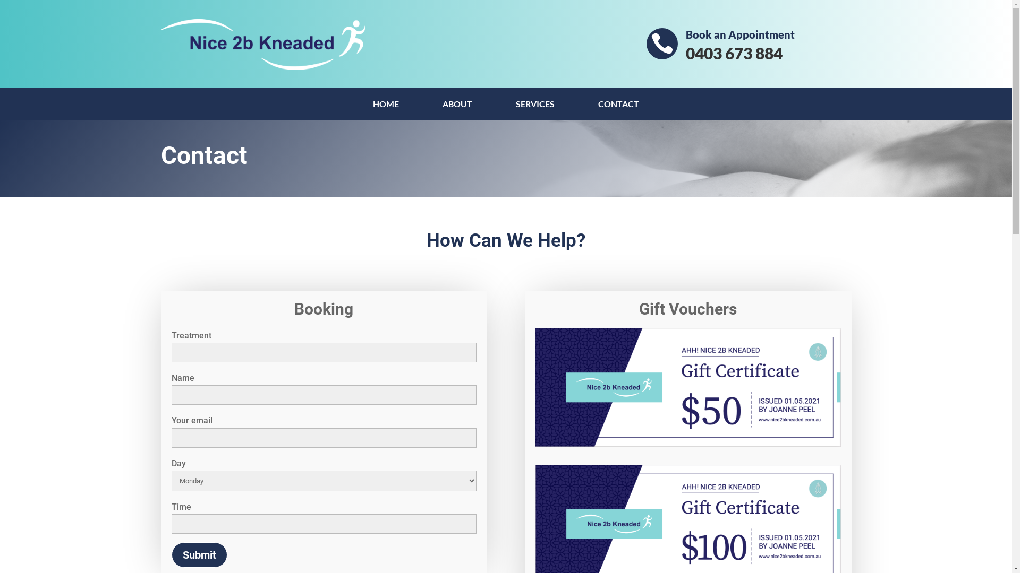  I want to click on 0403 673 884, so click(734, 53).